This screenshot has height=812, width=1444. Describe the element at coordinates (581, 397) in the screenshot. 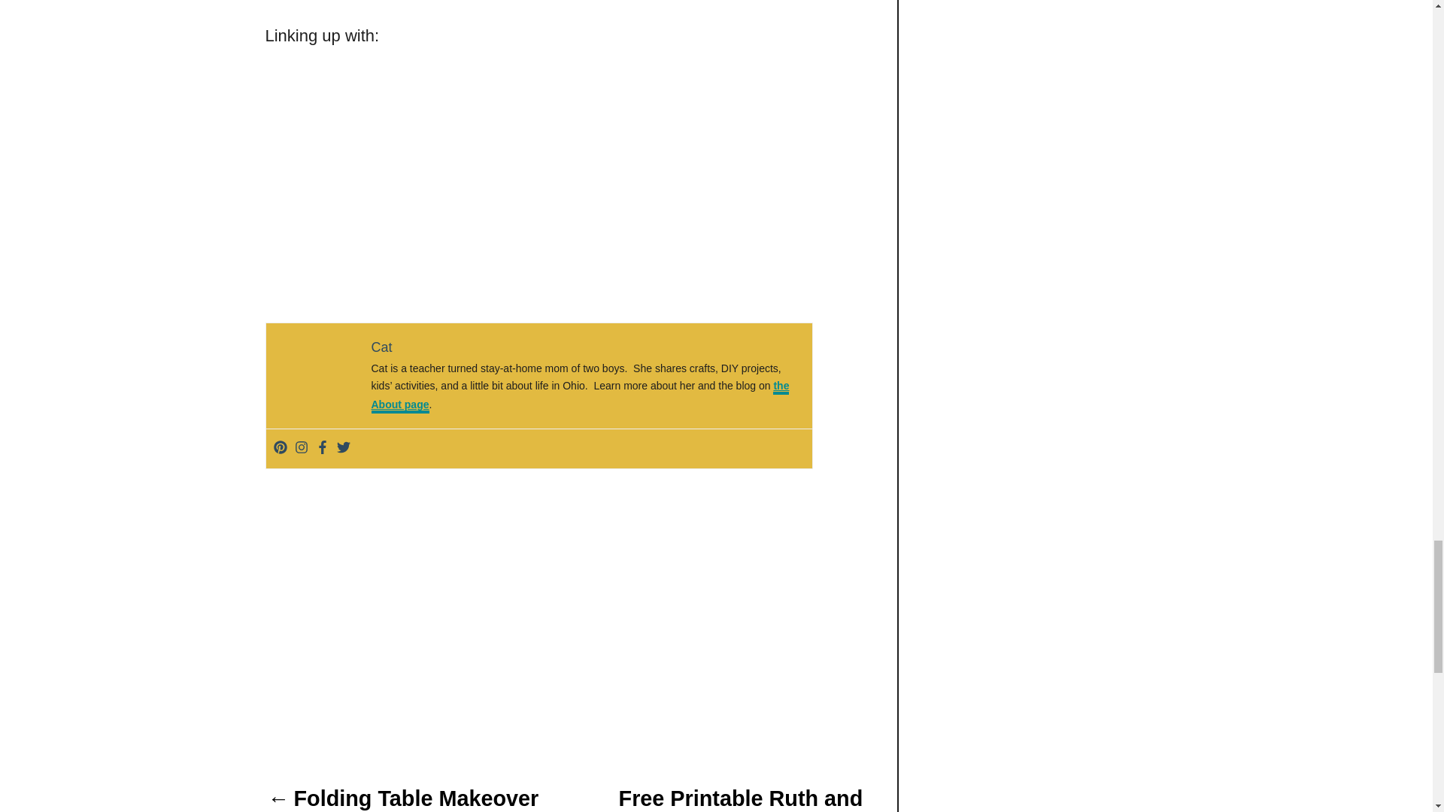

I see `the About page` at that location.